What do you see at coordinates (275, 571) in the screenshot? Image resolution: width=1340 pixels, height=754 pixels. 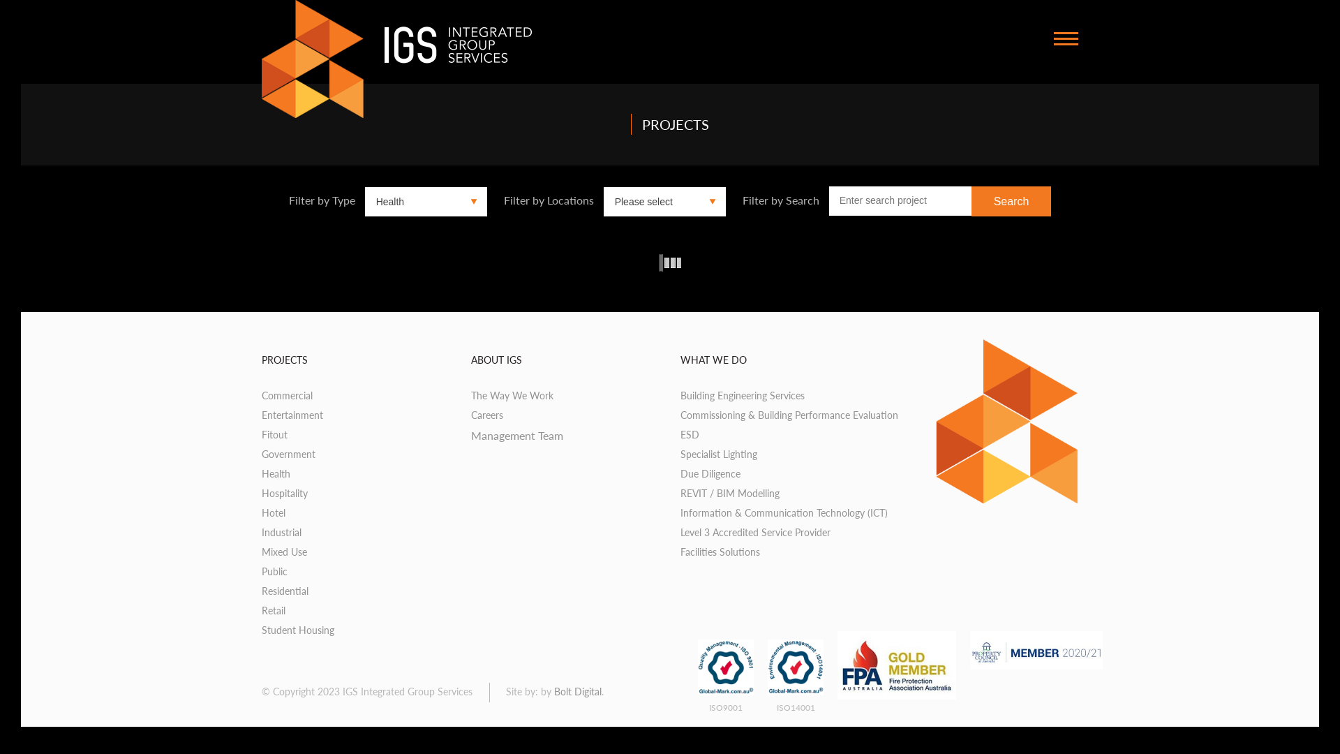 I see `Public` at bounding box center [275, 571].